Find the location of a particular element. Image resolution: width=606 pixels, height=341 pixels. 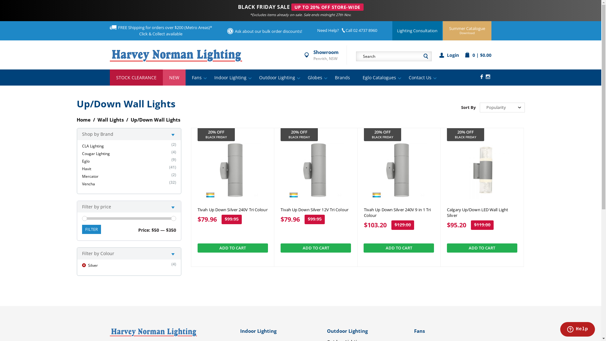

ADD TO CART is located at coordinates (482, 248).